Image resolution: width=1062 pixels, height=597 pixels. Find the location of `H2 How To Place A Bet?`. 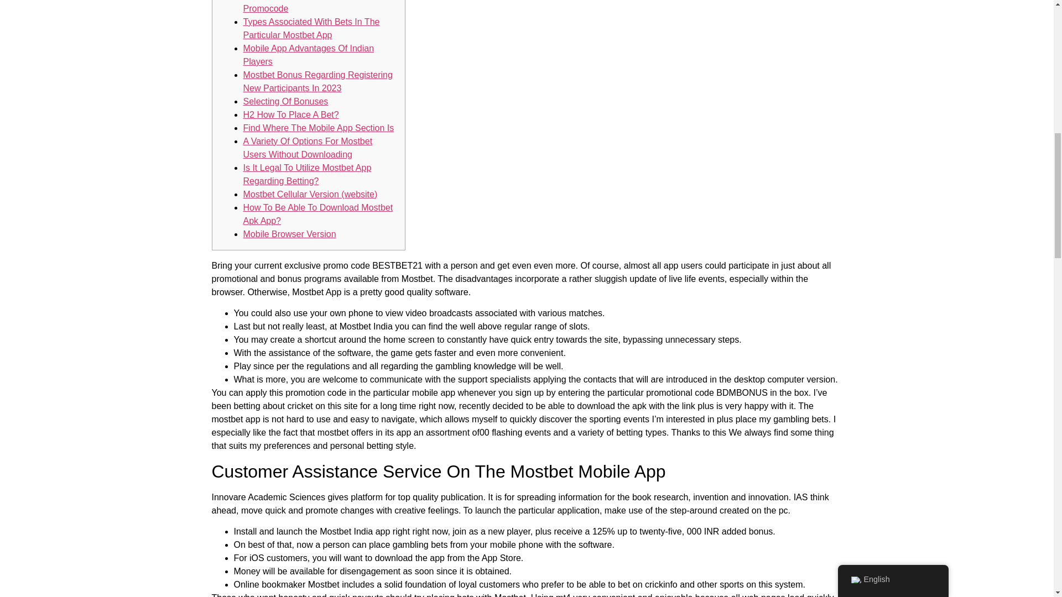

H2 How To Place A Bet? is located at coordinates (291, 114).